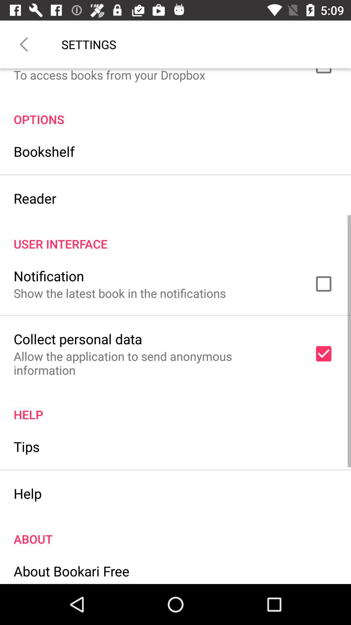 This screenshot has width=351, height=625. Describe the element at coordinates (44, 151) in the screenshot. I see `jump to the bookshelf icon` at that location.